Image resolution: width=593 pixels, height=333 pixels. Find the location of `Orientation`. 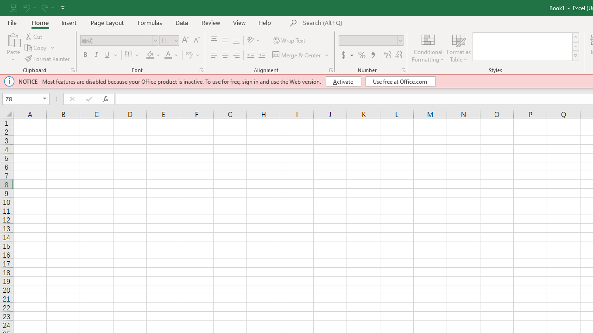

Orientation is located at coordinates (253, 41).